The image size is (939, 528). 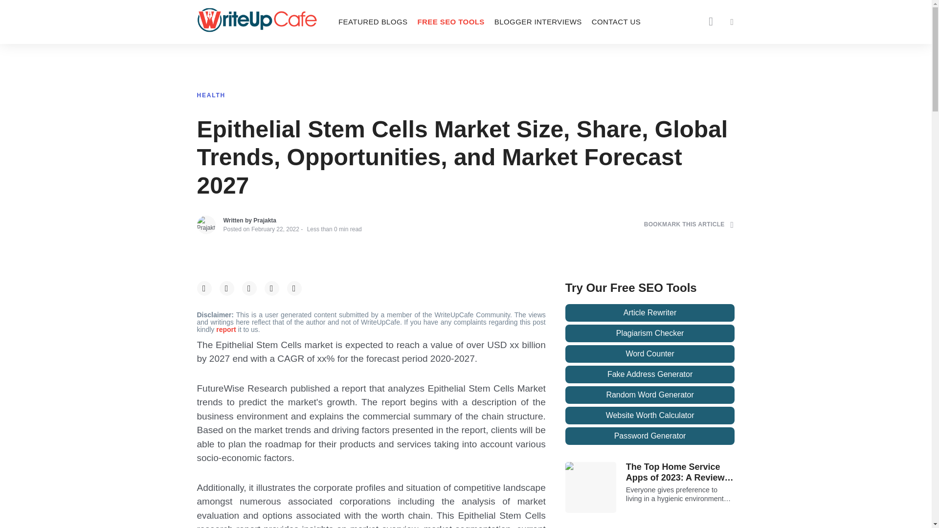 I want to click on FREE SEO TOOLS, so click(x=450, y=22).